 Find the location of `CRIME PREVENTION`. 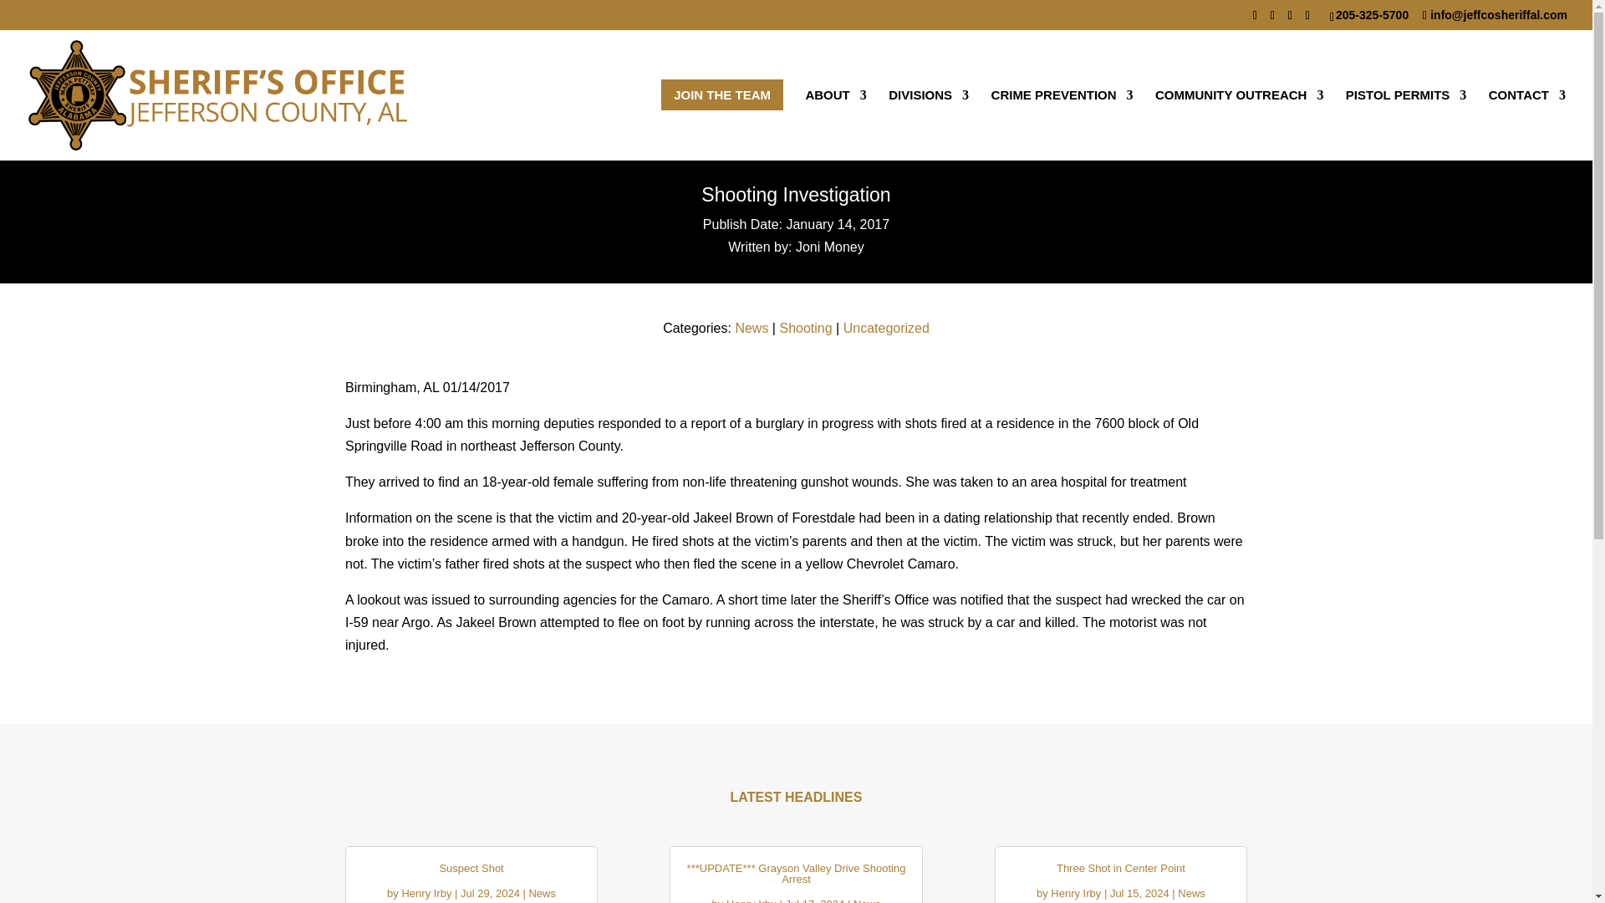

CRIME PREVENTION is located at coordinates (1062, 125).